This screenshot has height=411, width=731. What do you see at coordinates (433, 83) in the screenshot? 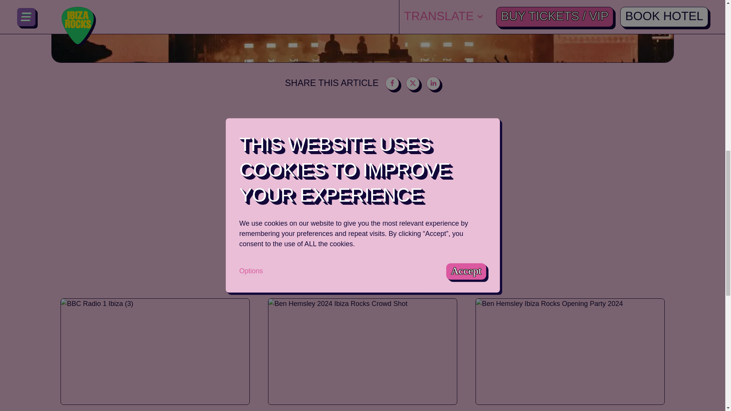
I see `Share on LinkedIn` at bounding box center [433, 83].